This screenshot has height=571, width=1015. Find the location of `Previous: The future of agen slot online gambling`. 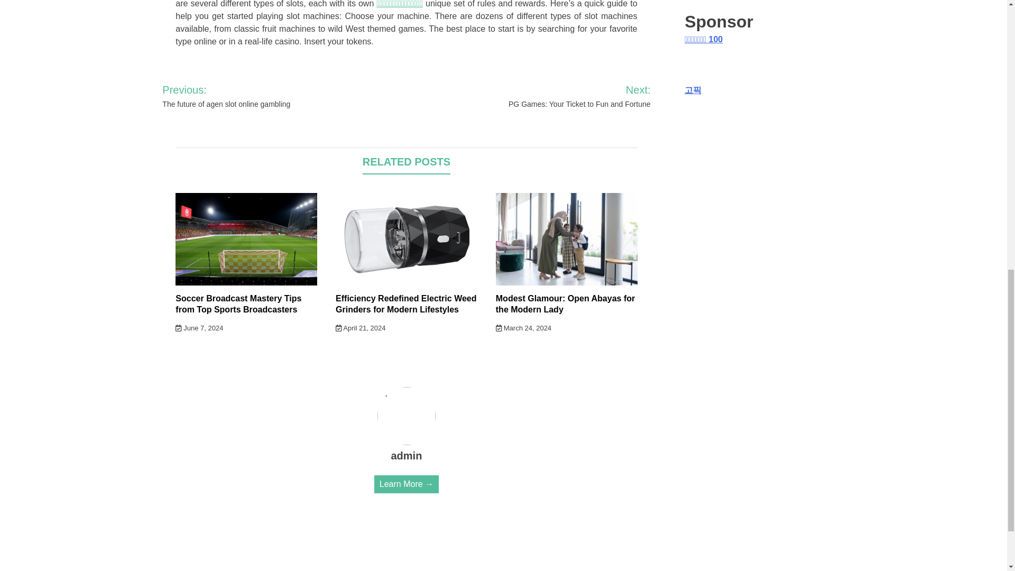

Previous: The future of agen slot online gambling is located at coordinates (250, 96).